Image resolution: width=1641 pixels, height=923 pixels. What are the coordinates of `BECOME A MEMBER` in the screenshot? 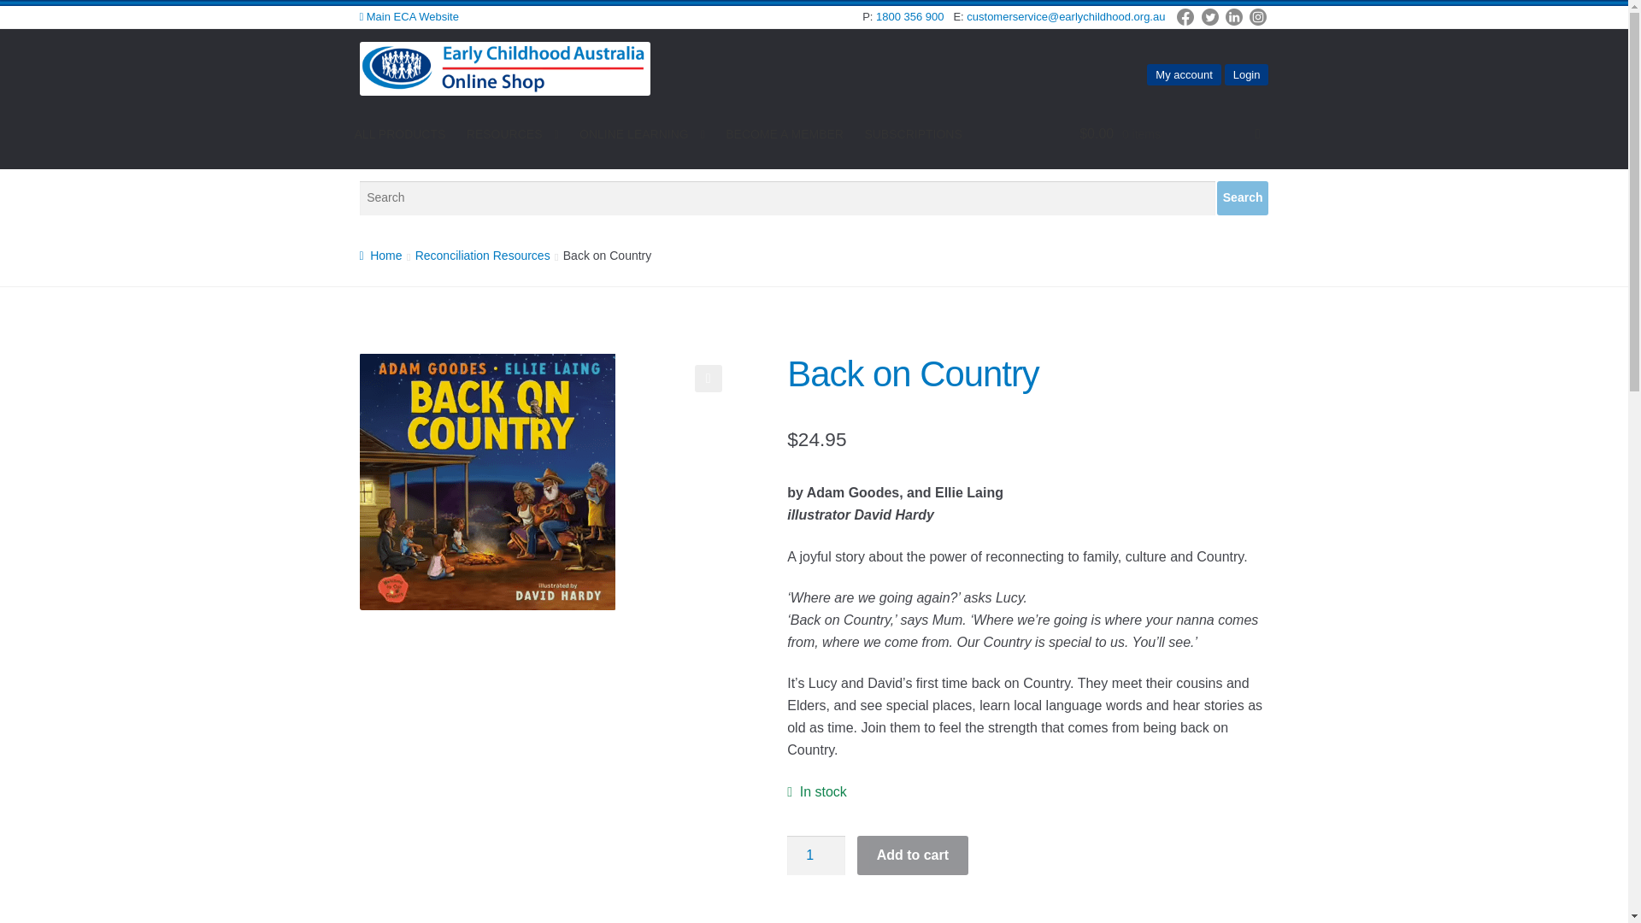 It's located at (785, 134).